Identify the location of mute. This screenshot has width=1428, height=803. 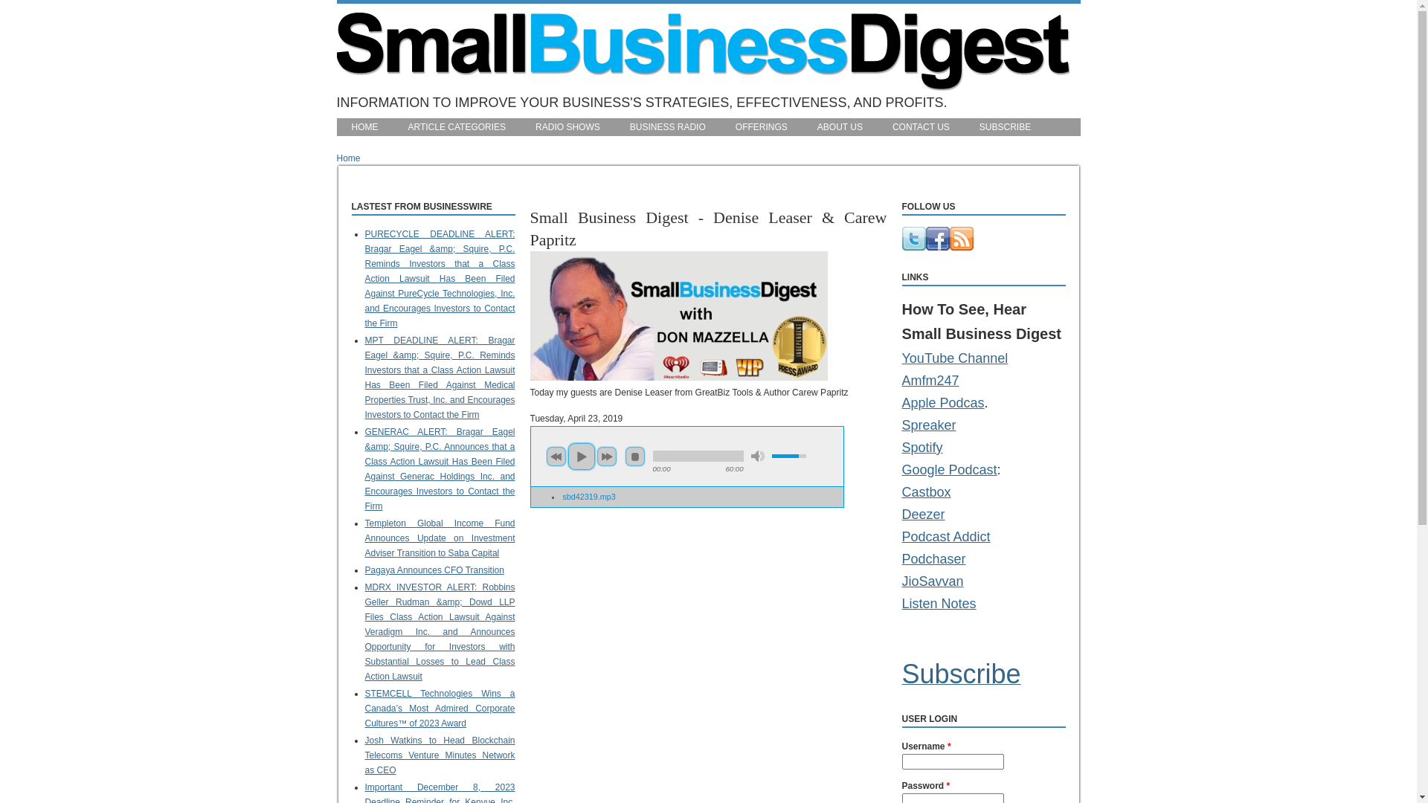
(757, 457).